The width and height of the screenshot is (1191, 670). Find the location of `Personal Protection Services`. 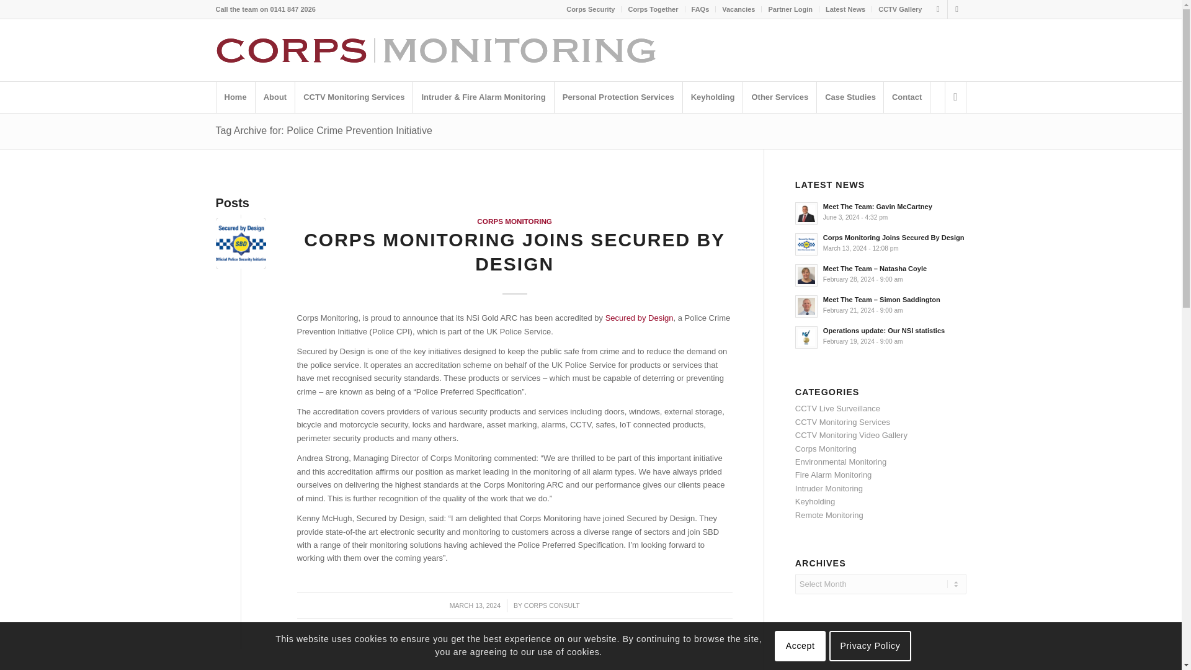

Personal Protection Services is located at coordinates (618, 97).